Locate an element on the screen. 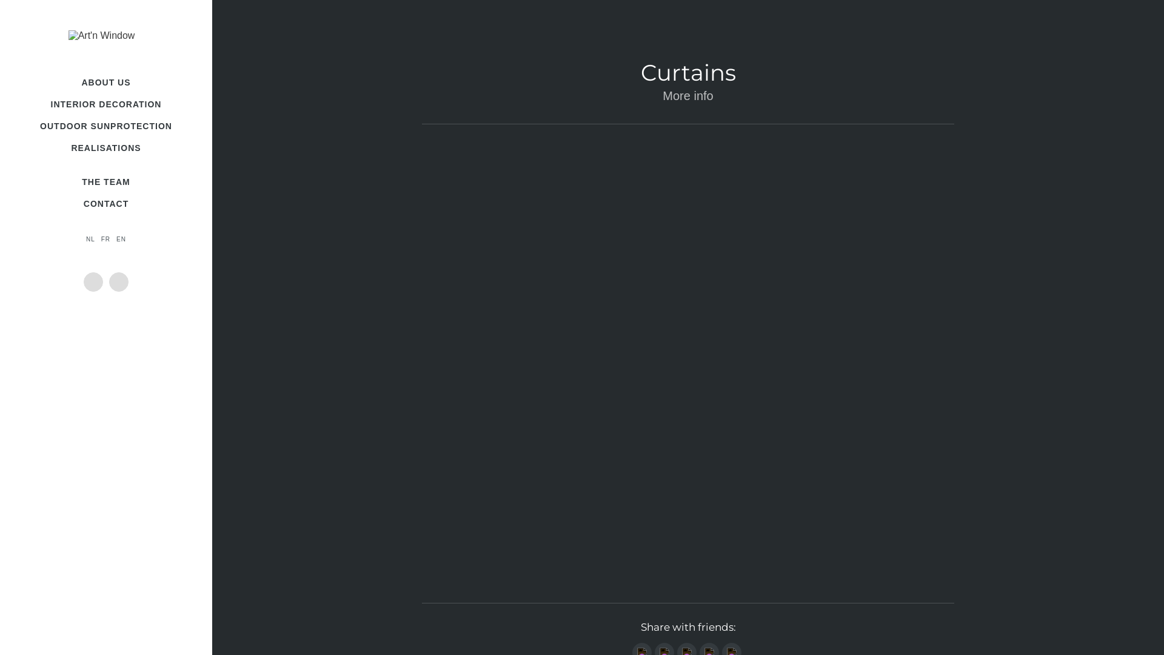  THE TEAM is located at coordinates (106, 182).